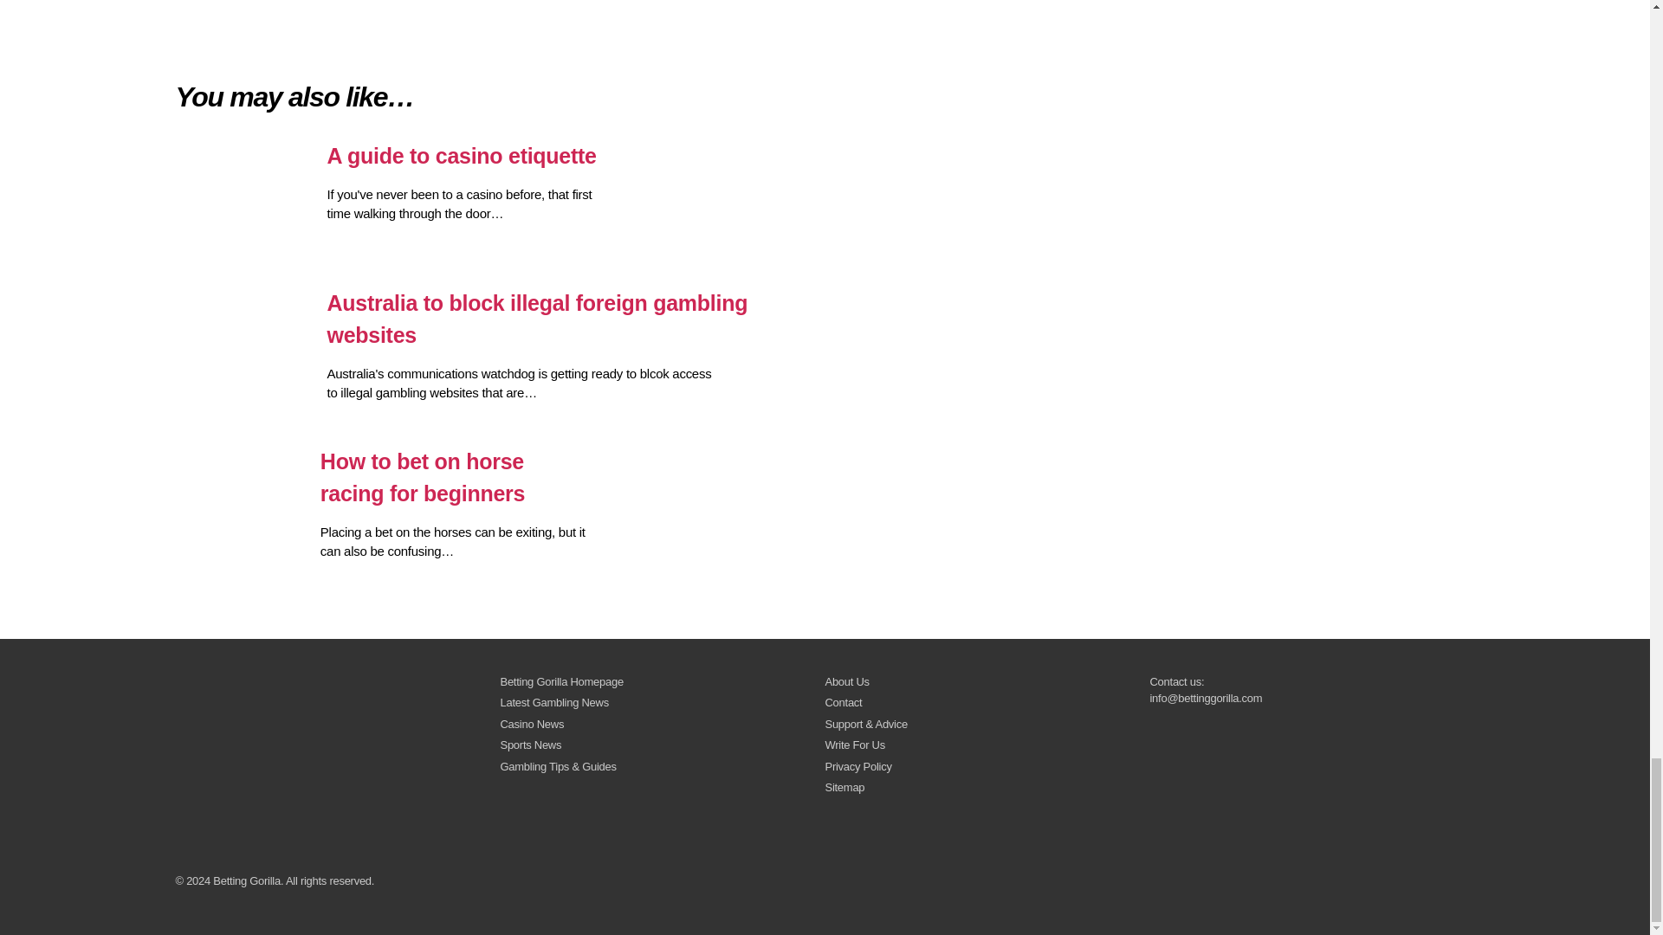 This screenshot has height=935, width=1663. I want to click on Latest Gambling News, so click(554, 701).